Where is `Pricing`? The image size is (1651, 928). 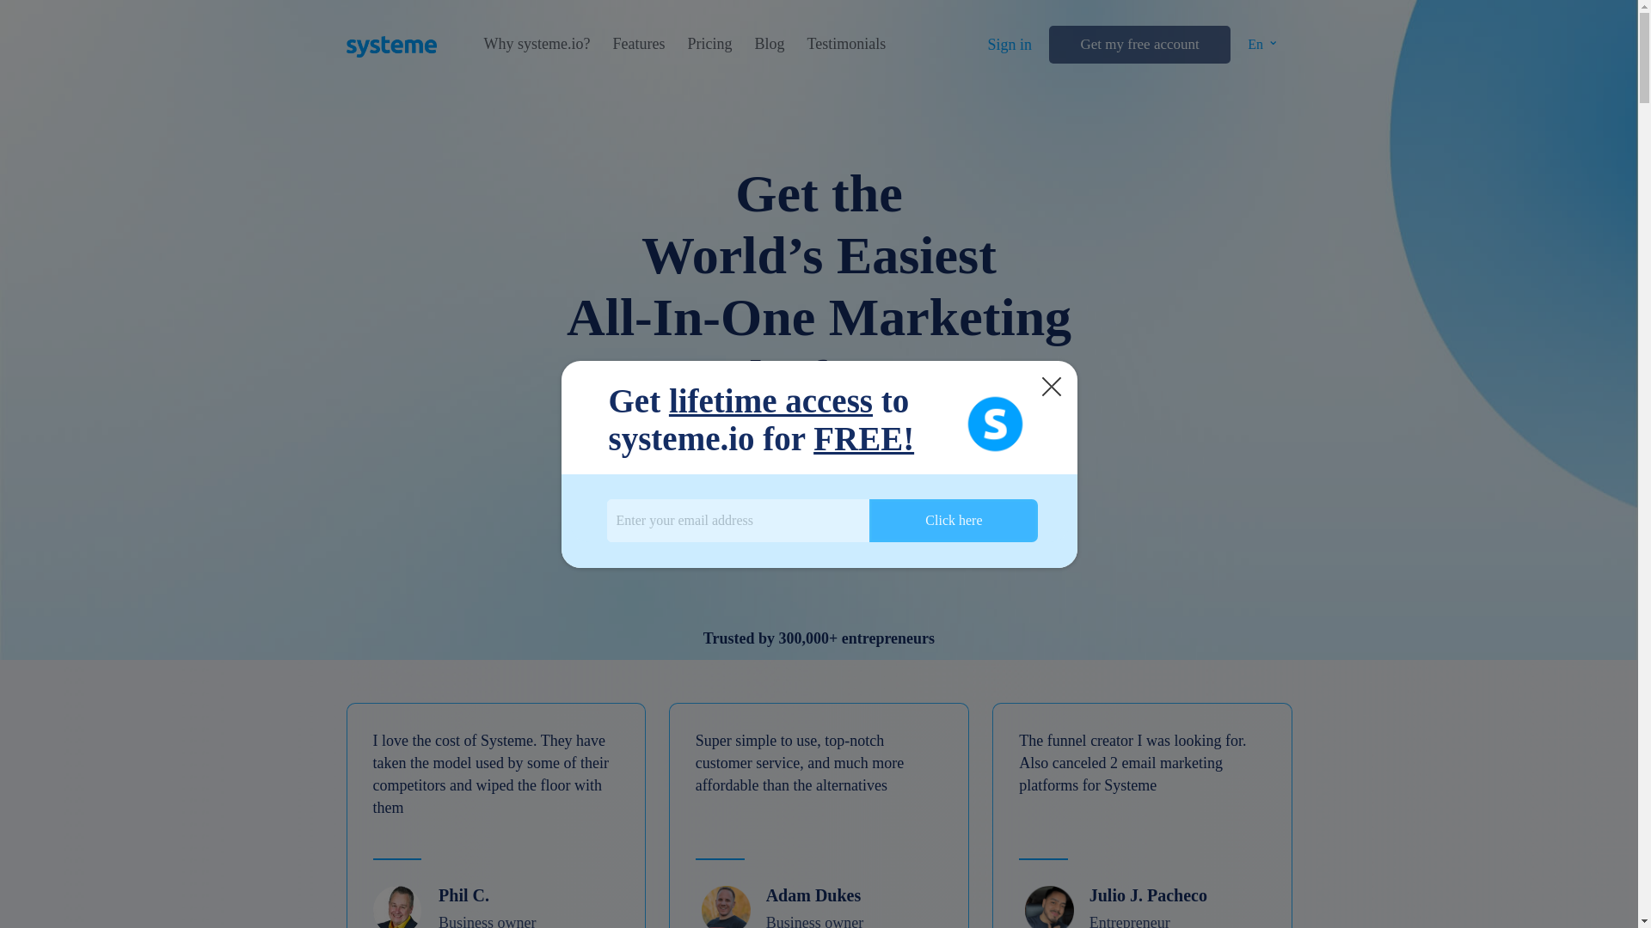
Pricing is located at coordinates (709, 44).